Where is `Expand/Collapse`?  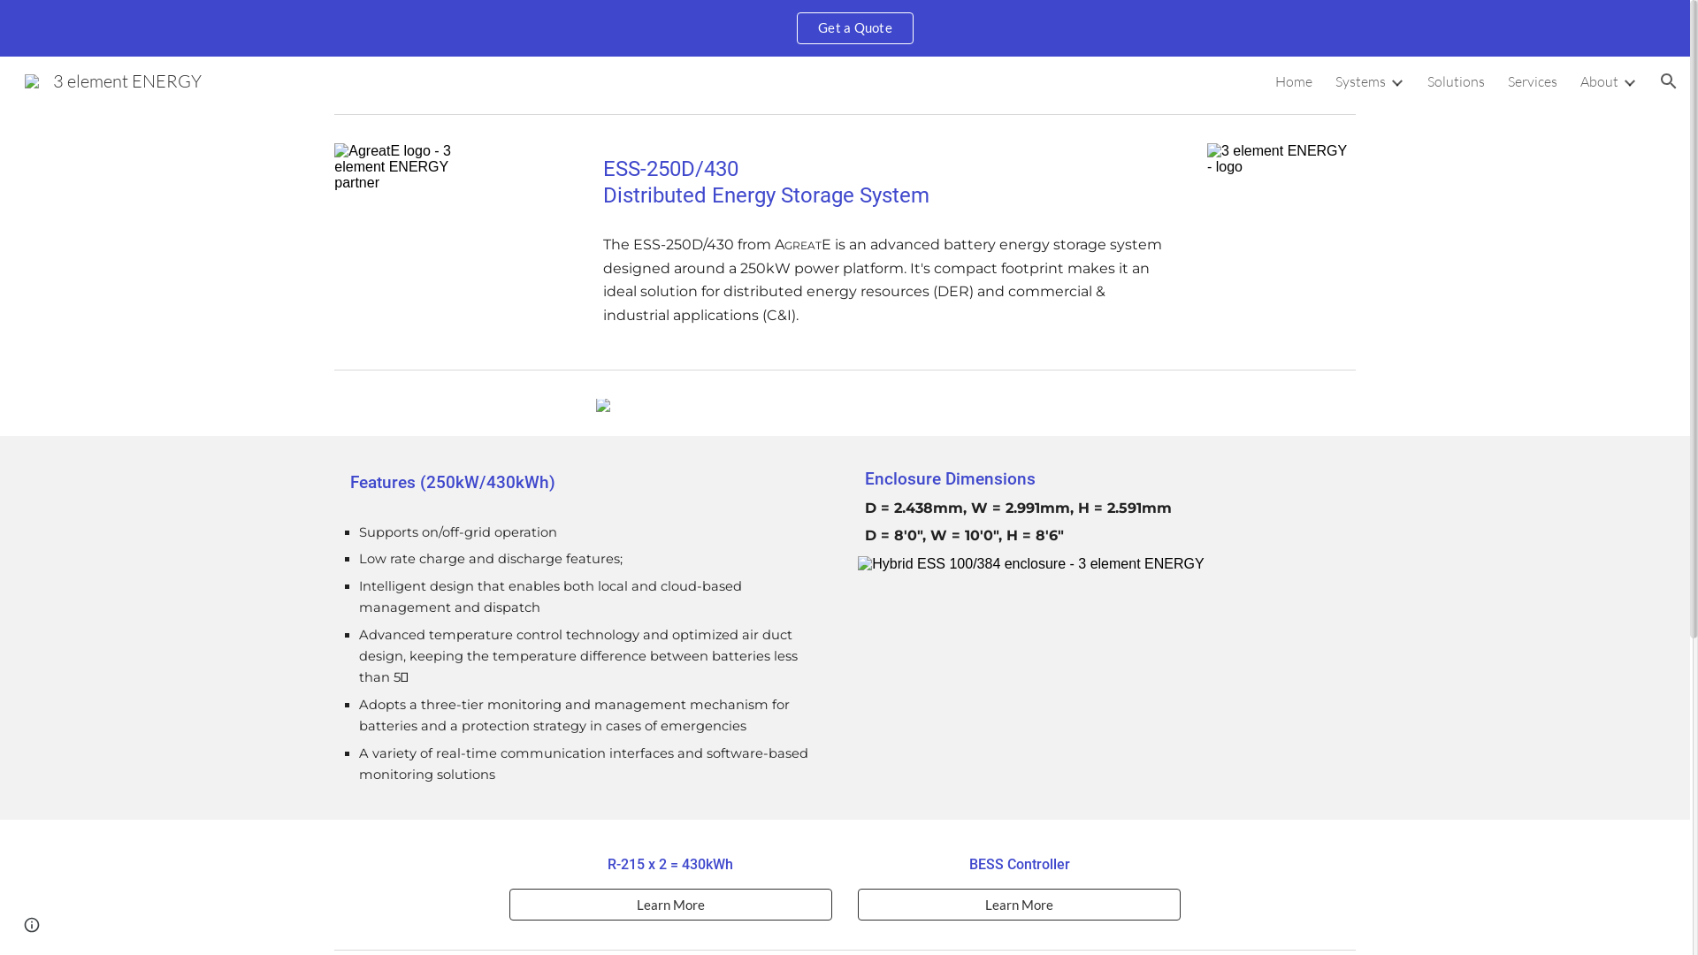 Expand/Collapse is located at coordinates (1396, 81).